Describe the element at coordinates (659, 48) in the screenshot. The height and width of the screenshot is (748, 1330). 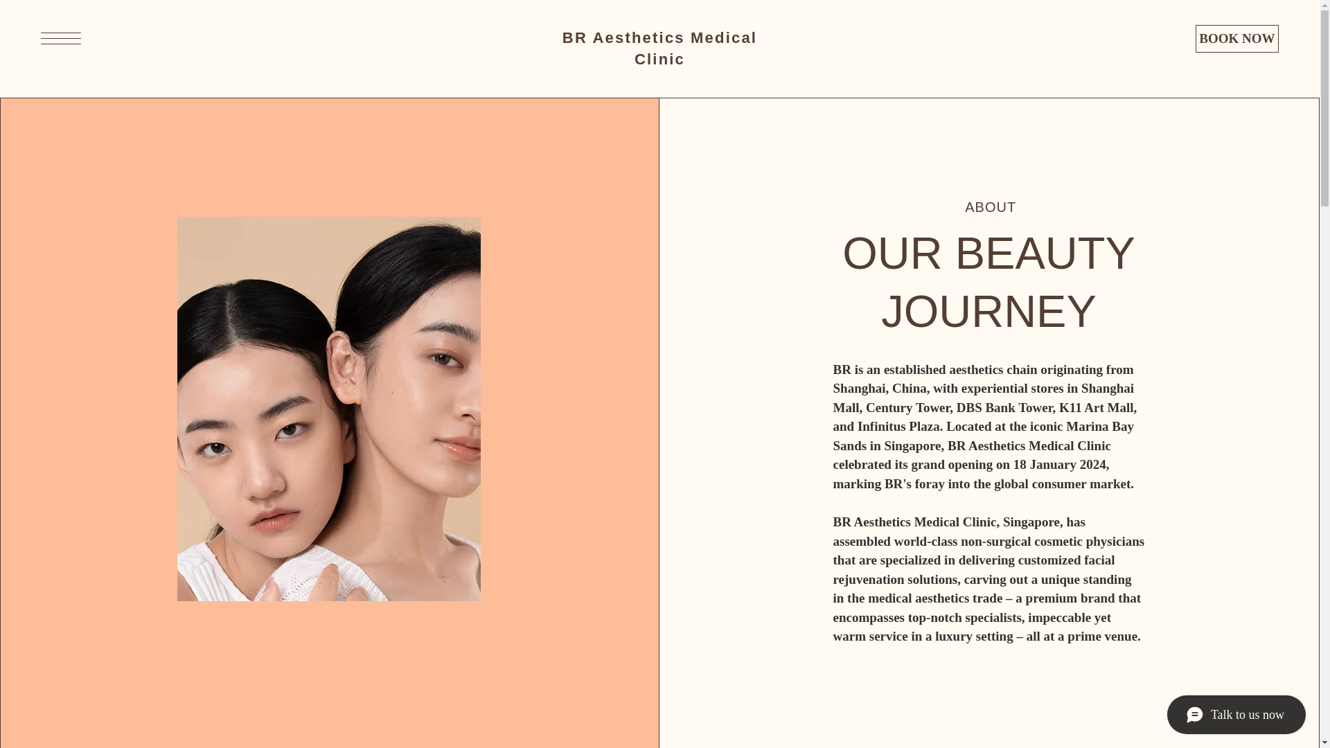
I see `BR Aesthetics Medical Clinic` at that location.